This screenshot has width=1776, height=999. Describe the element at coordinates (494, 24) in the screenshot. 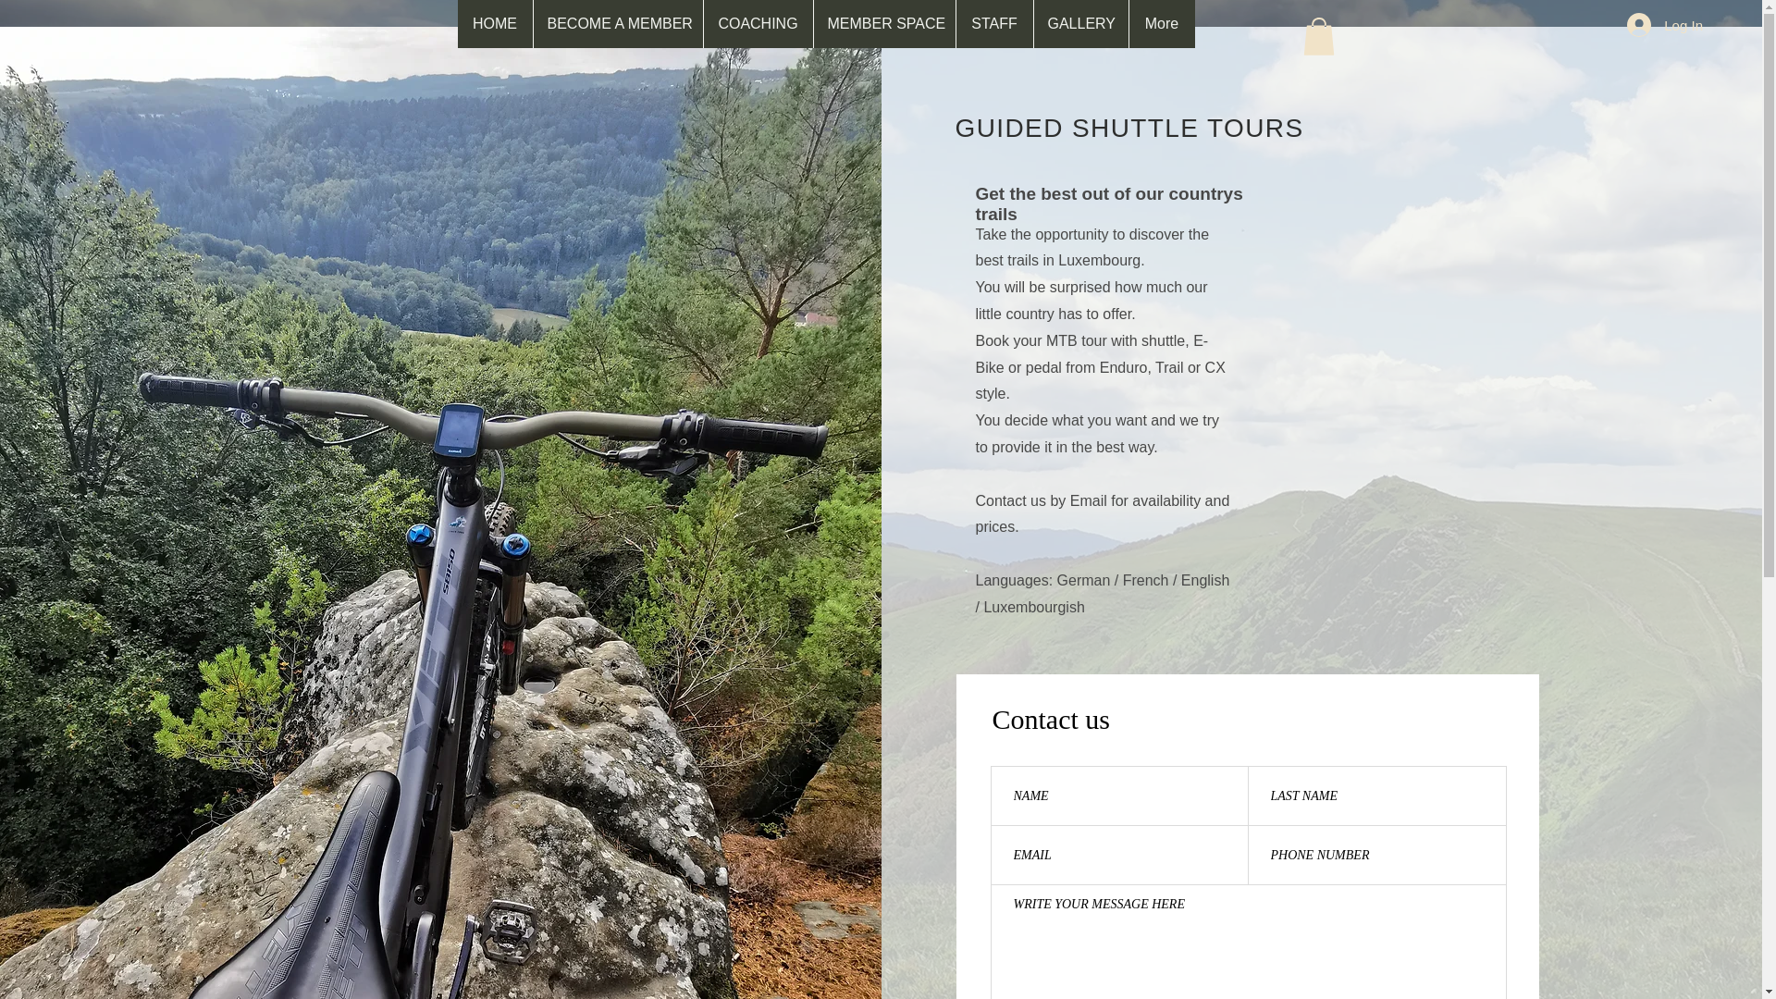

I see `HOME` at that location.